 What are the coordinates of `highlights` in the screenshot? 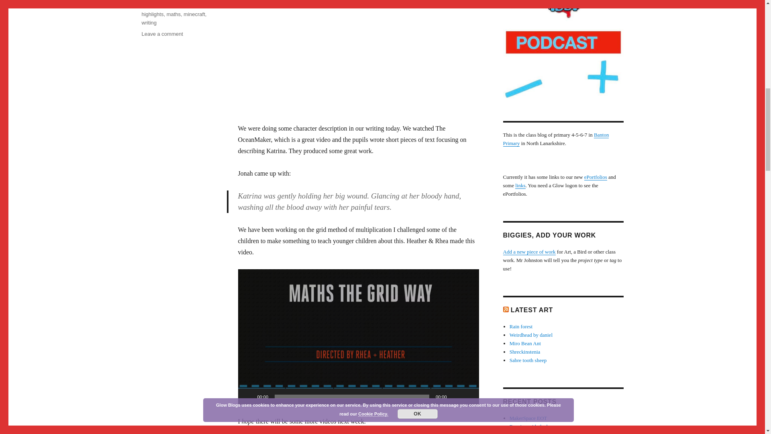 It's located at (152, 14).